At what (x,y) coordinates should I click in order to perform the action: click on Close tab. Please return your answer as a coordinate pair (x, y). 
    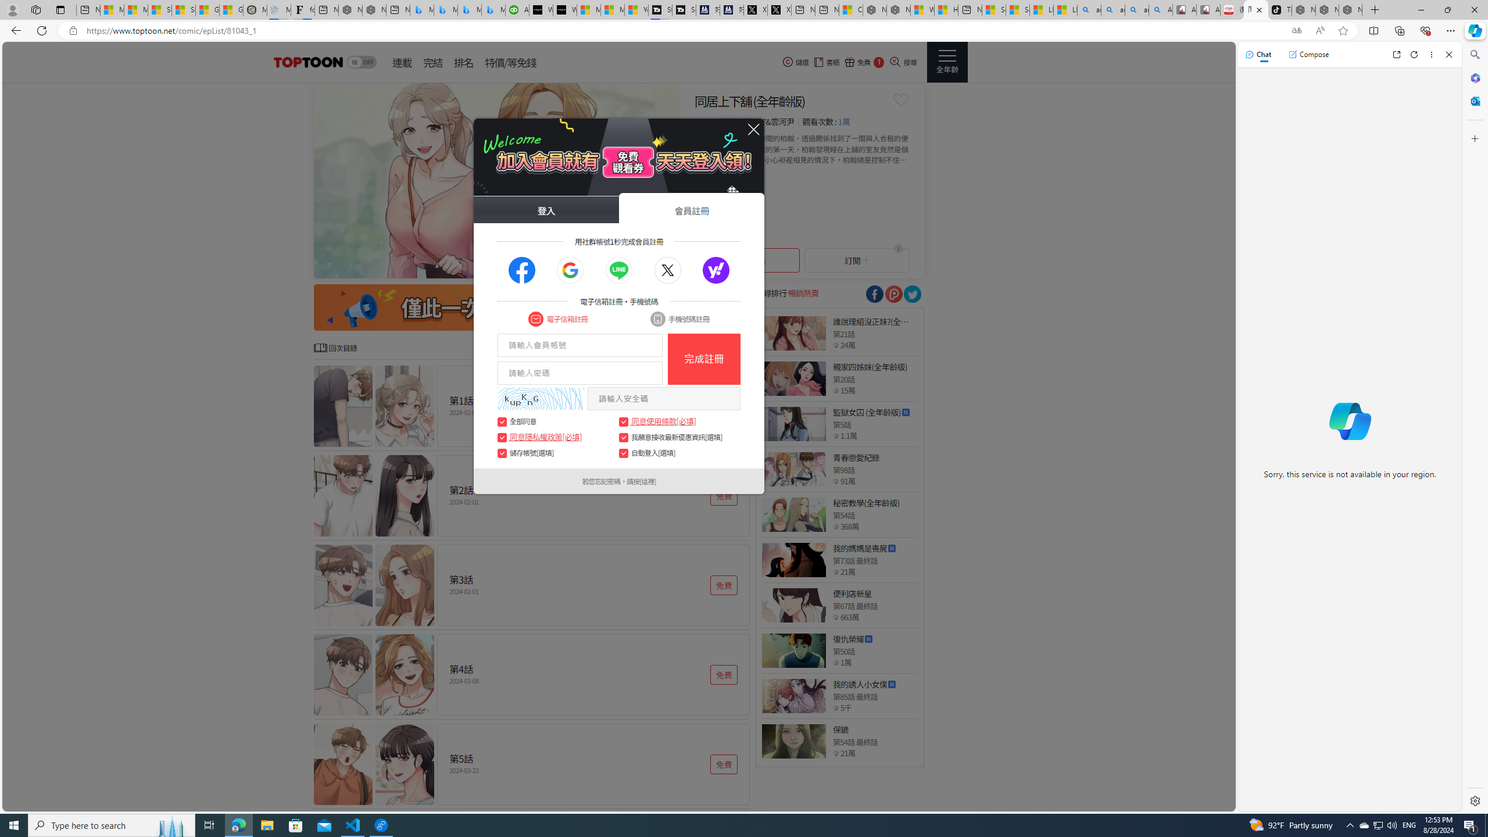
    Looking at the image, I should click on (1260, 9).